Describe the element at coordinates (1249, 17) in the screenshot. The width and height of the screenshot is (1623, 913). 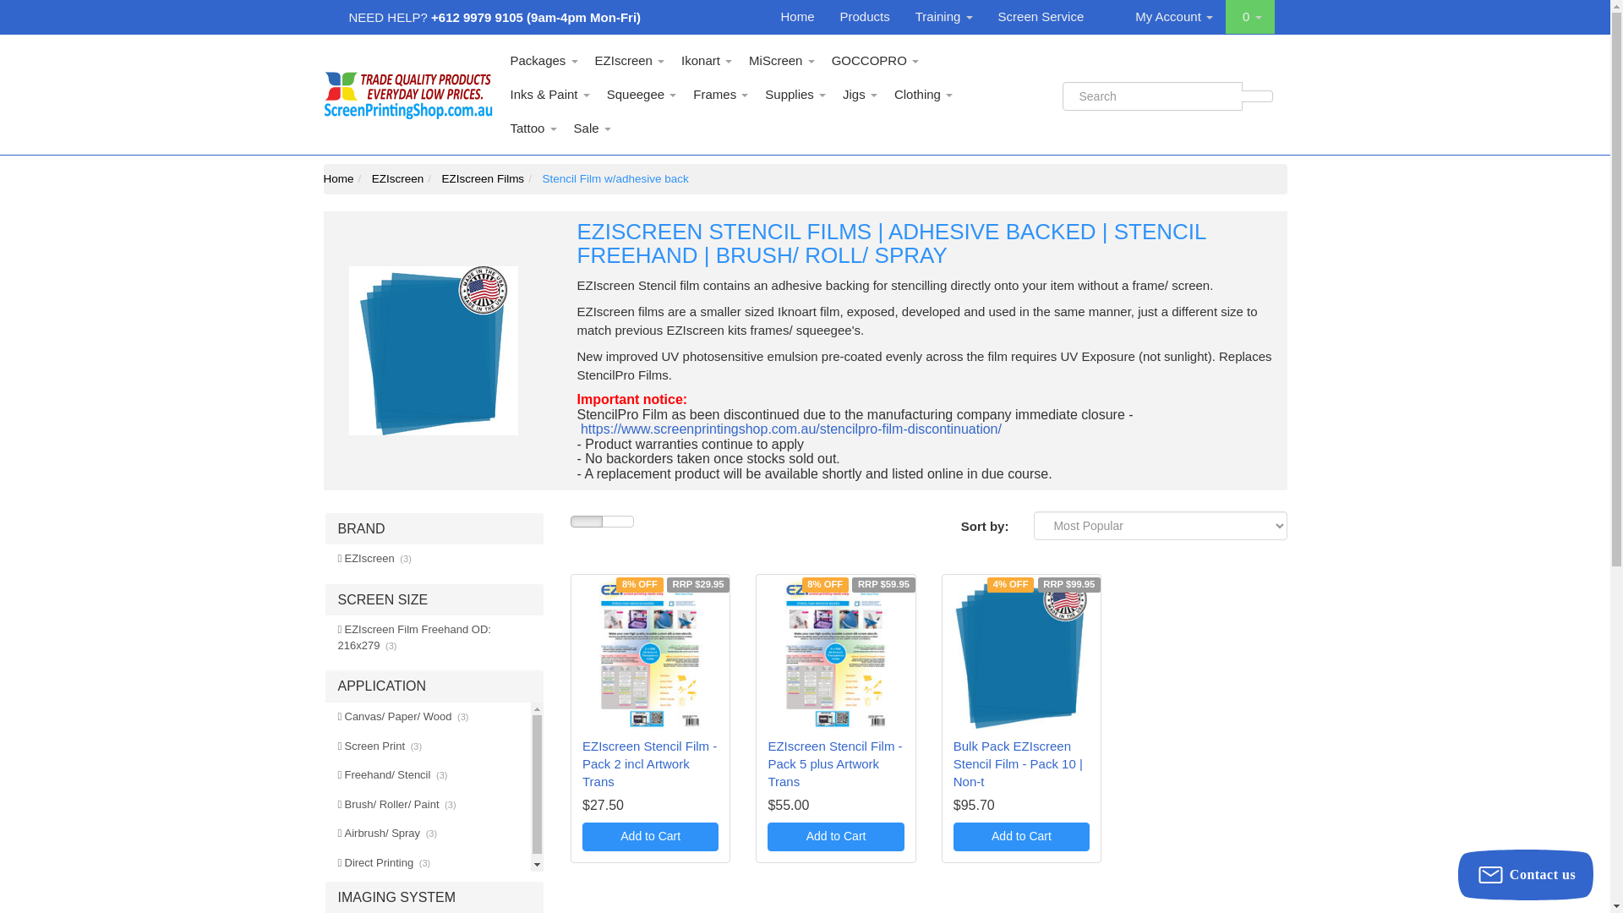
I see `0` at that location.